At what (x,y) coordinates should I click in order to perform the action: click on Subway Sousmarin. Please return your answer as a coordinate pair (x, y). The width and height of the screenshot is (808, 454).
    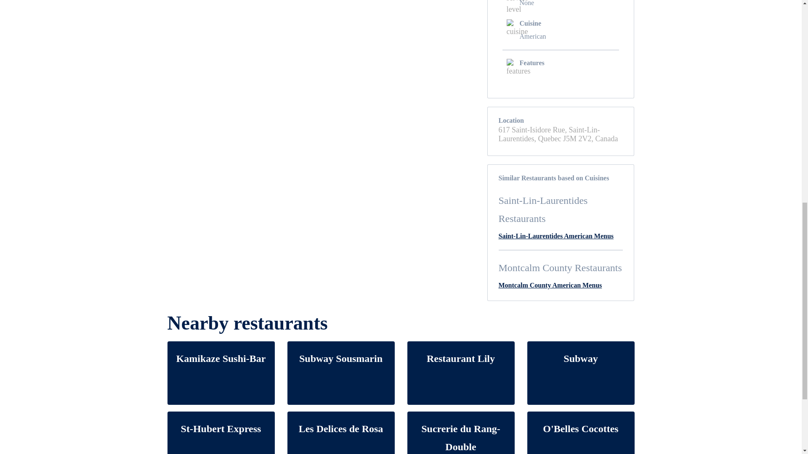
    Looking at the image, I should click on (340, 373).